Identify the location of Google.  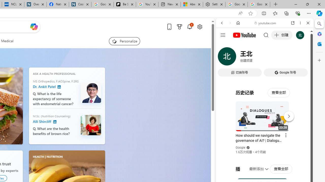
(265, 125).